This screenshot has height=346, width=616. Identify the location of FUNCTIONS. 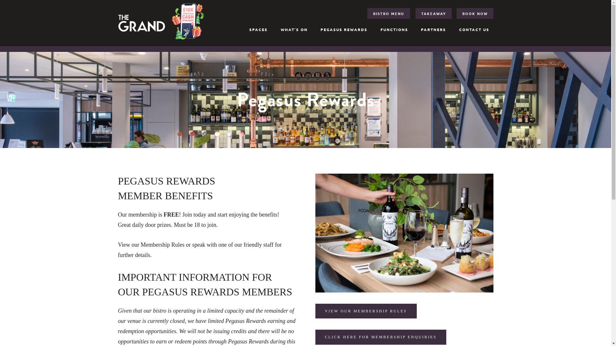
(394, 29).